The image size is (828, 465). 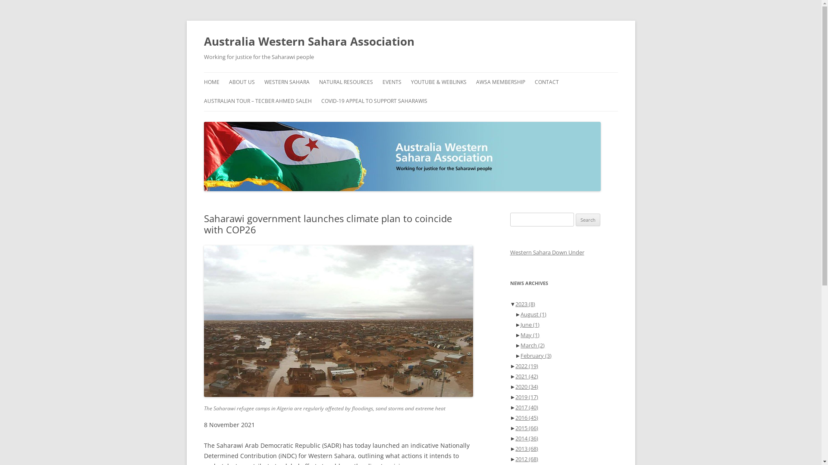 What do you see at coordinates (286, 82) in the screenshot?
I see `WESTERN SAHARA` at bounding box center [286, 82].